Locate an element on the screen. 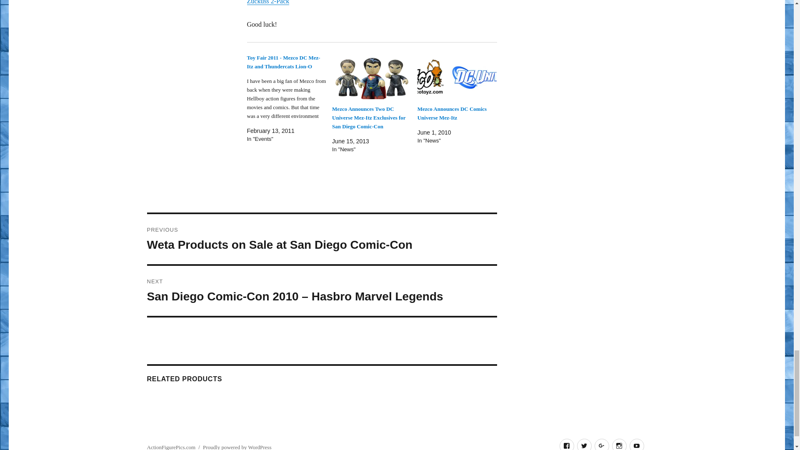  Mezco Announces DC Comics Universe Mez-Itz is located at coordinates (457, 76).